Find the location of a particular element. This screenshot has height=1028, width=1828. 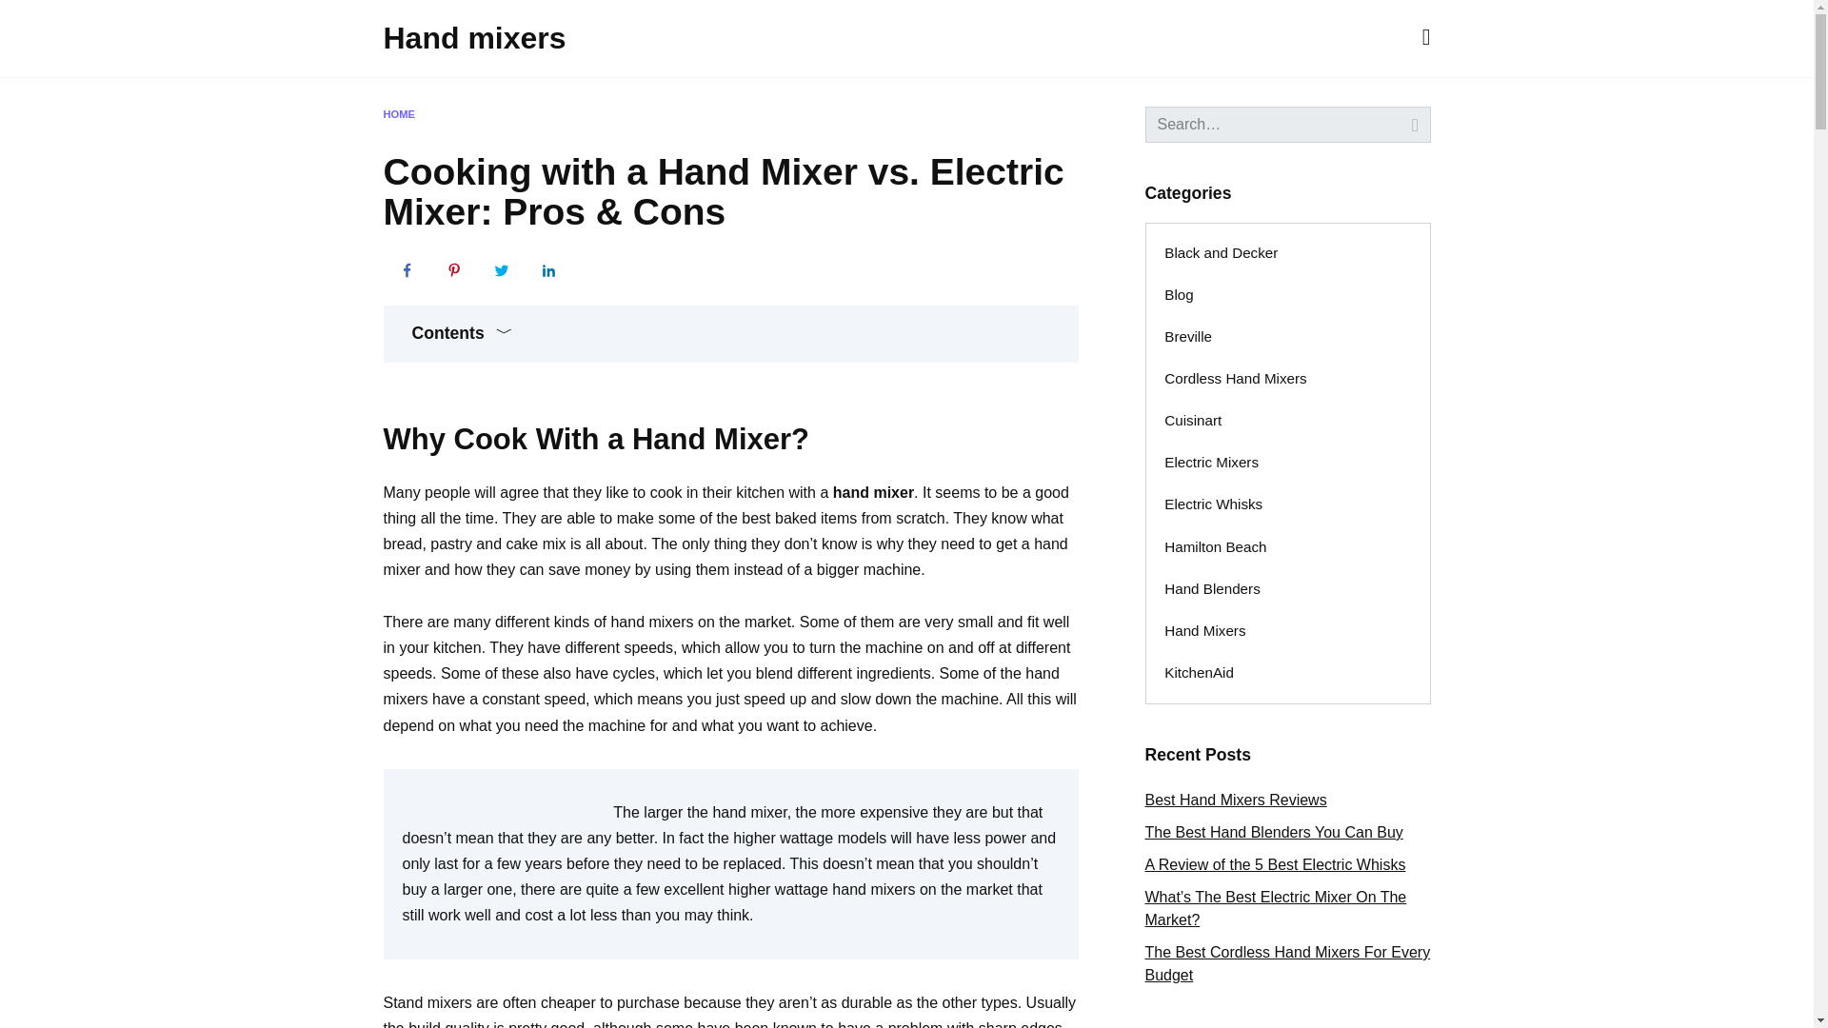

Blog is located at coordinates (1179, 295).